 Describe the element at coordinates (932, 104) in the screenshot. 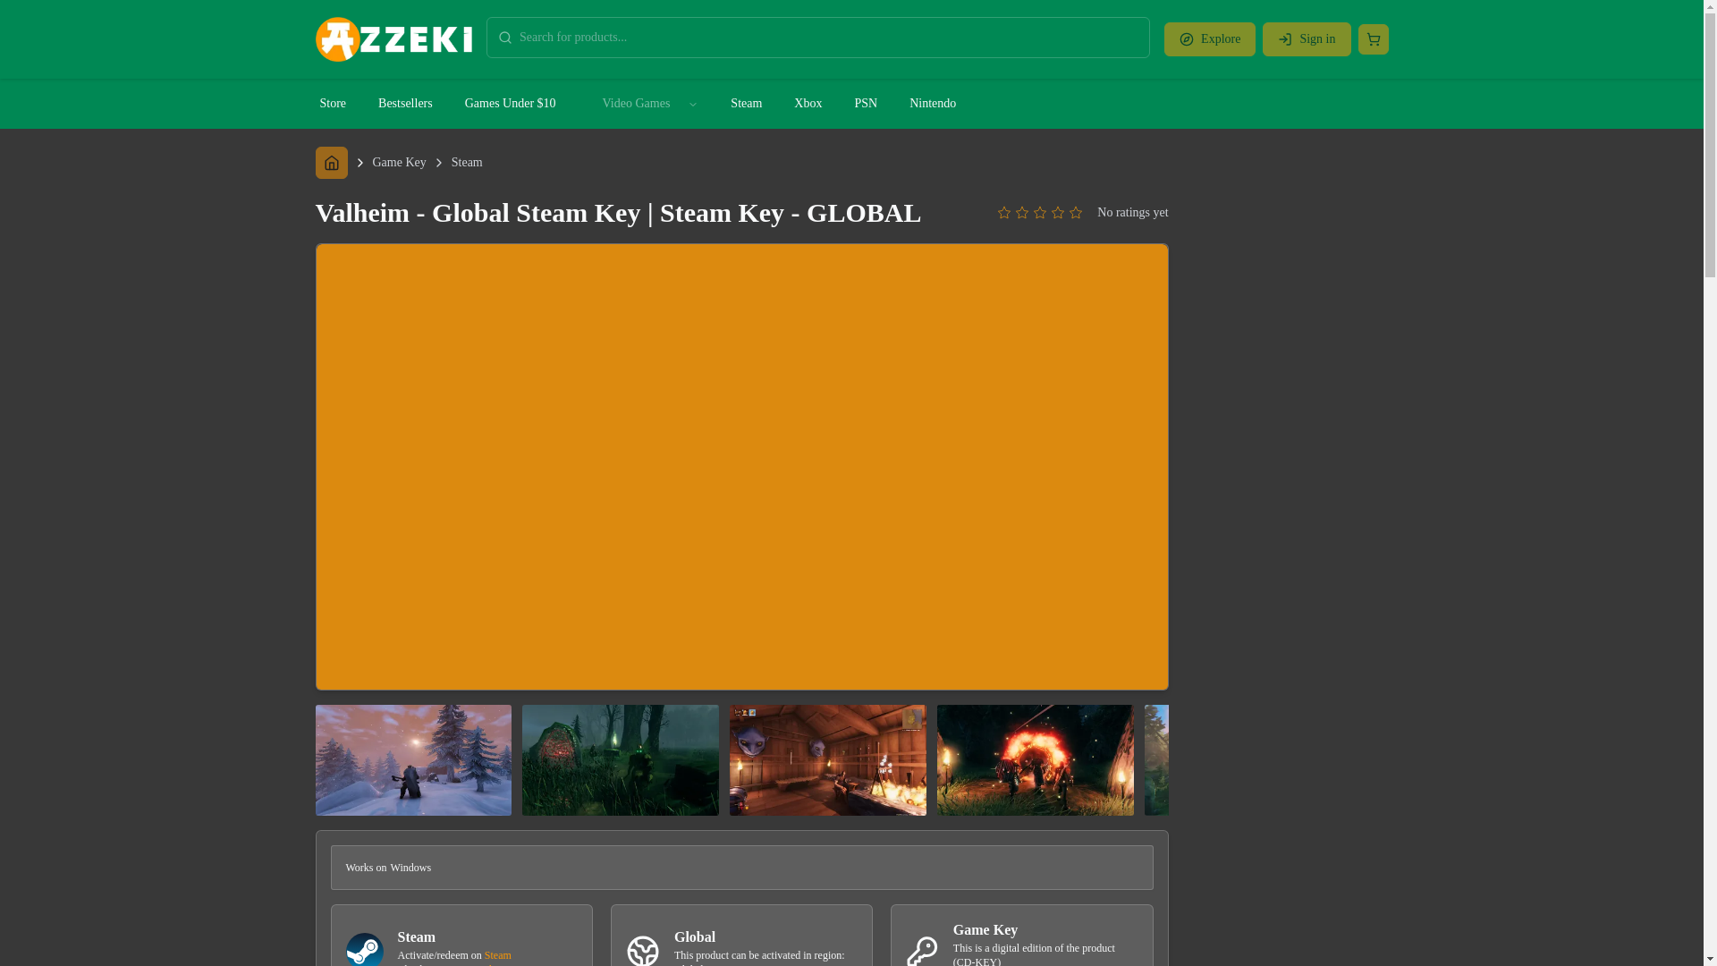

I see `Nintendo` at that location.